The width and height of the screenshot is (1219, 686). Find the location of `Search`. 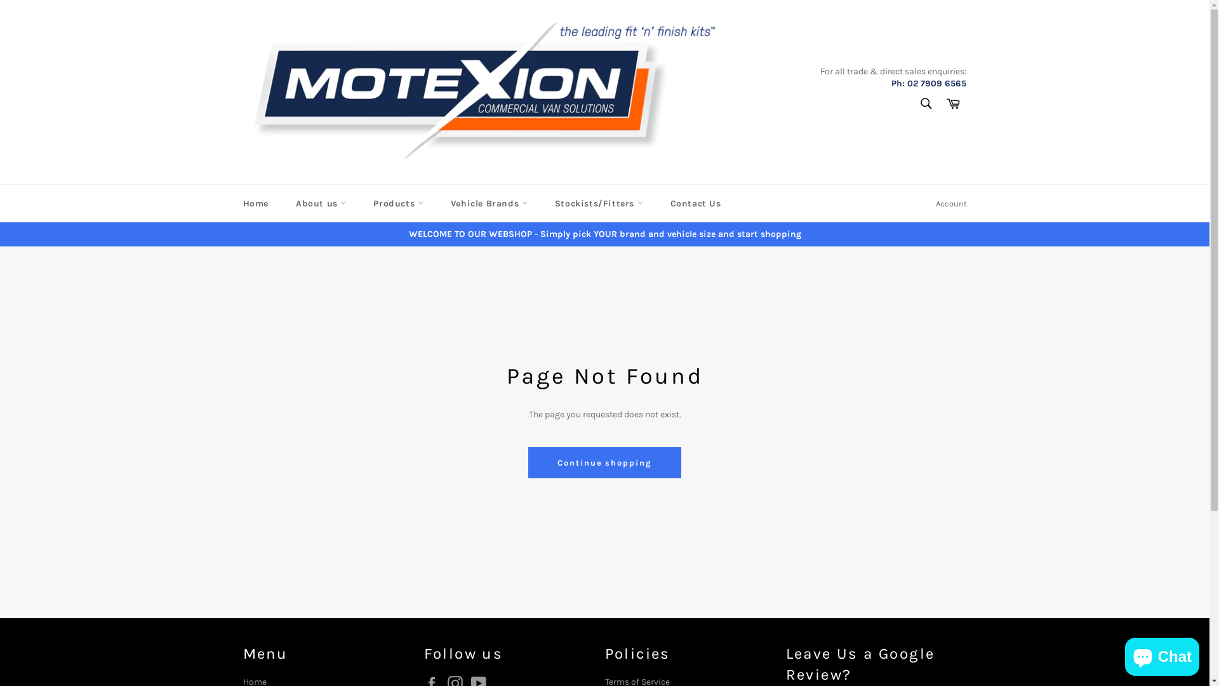

Search is located at coordinates (926, 104).